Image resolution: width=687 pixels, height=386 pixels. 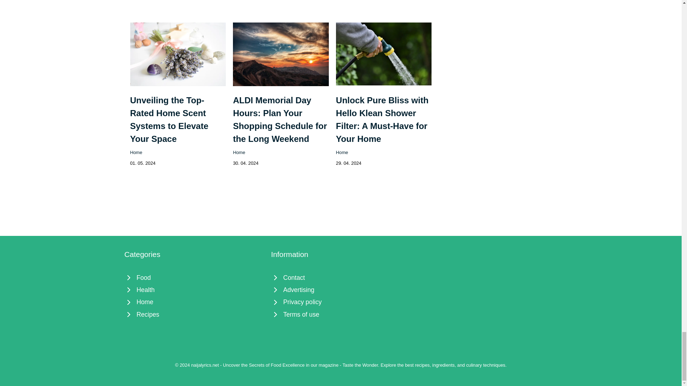 I want to click on Food, so click(x=194, y=277).